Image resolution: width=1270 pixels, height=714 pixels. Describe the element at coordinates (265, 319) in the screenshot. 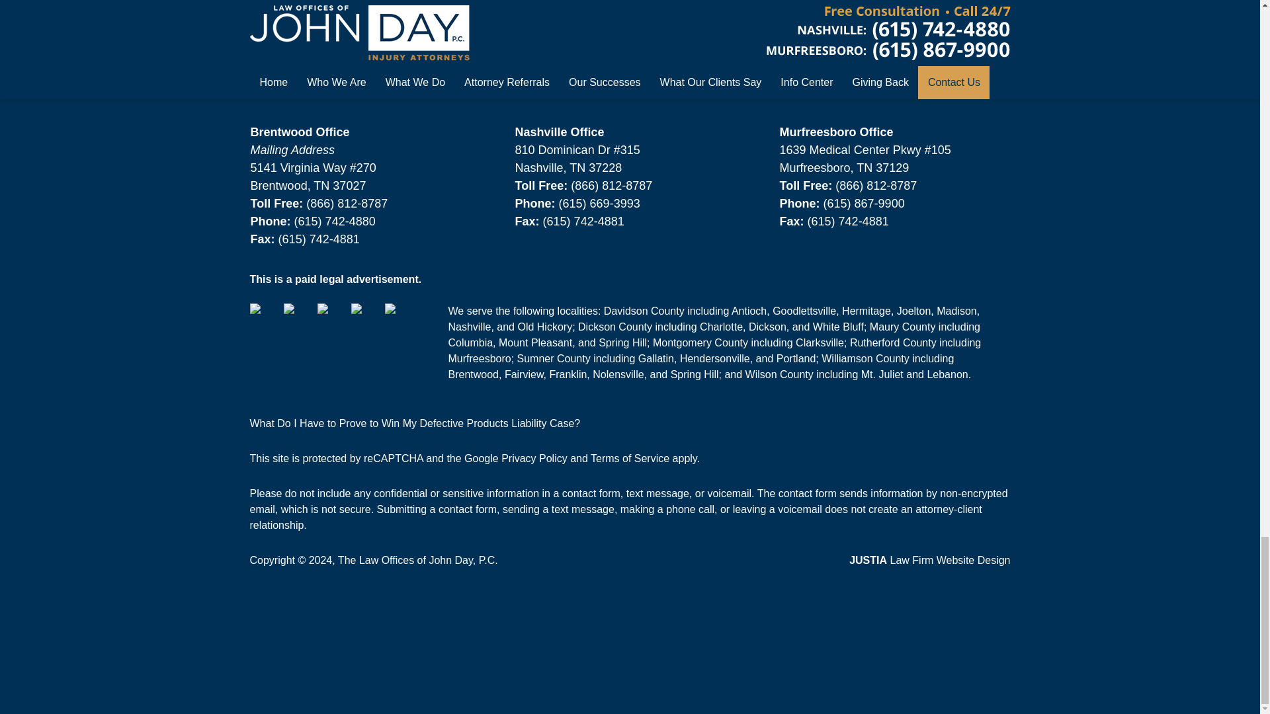

I see `Facebook` at that location.